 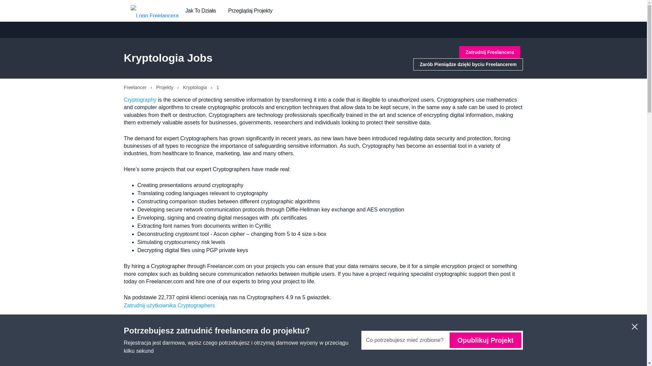 What do you see at coordinates (505, 361) in the screenshot?
I see `Last` at bounding box center [505, 361].